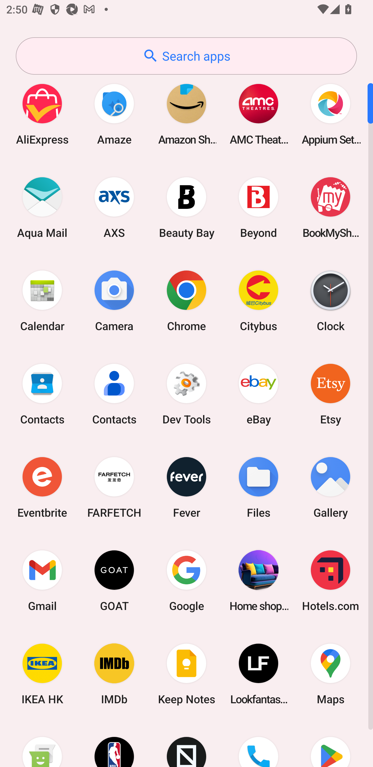 The width and height of the screenshot is (373, 767). I want to click on   Search apps, so click(186, 56).